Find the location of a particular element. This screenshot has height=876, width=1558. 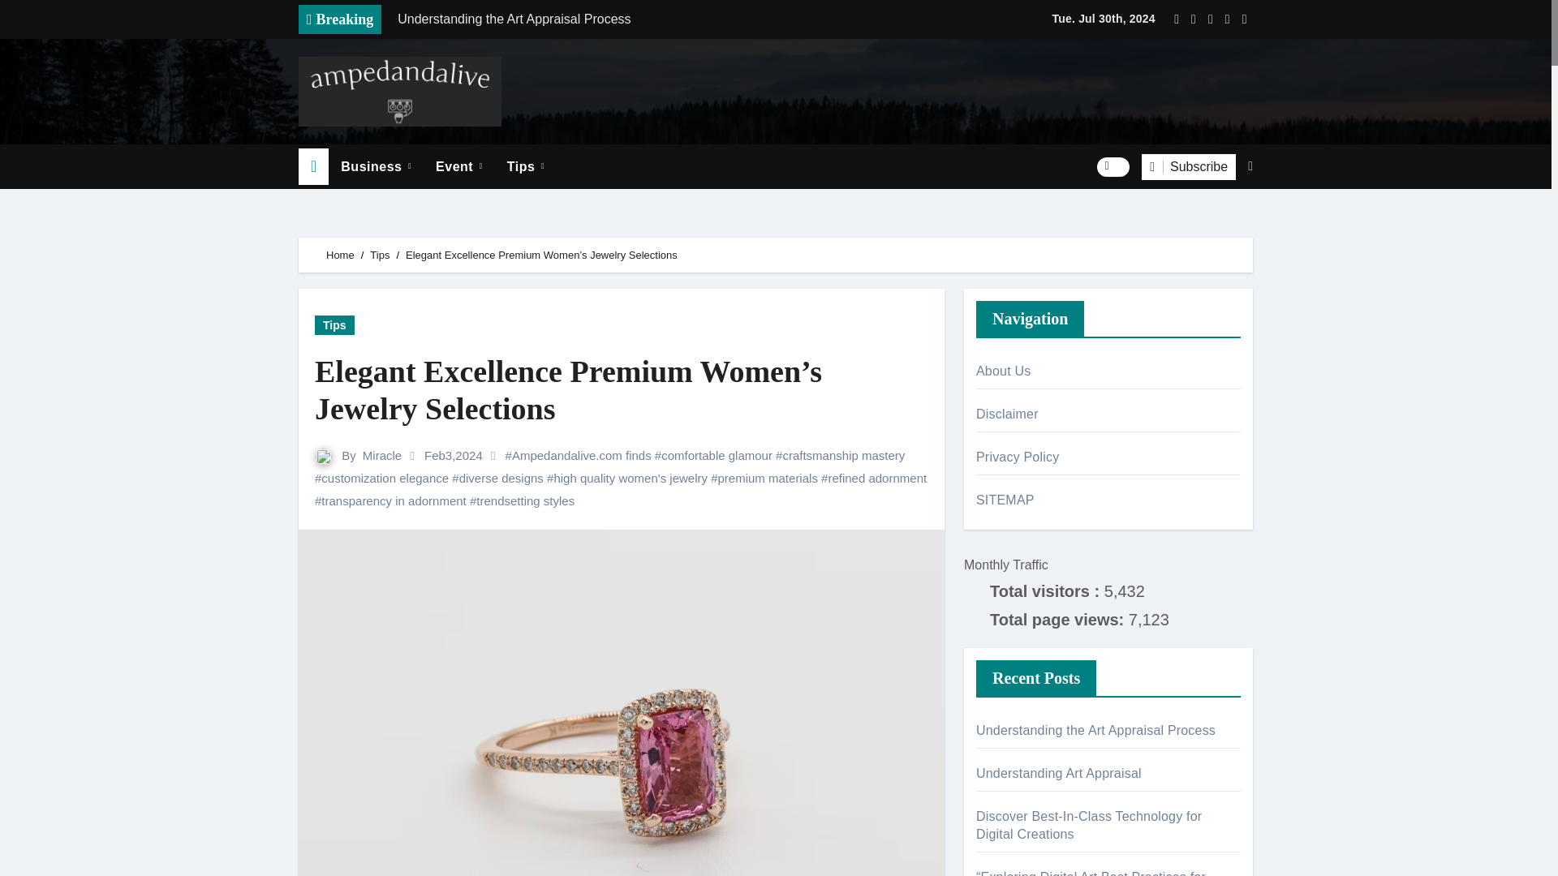

Understanding the Art Appraisal Process is located at coordinates (614, 19).